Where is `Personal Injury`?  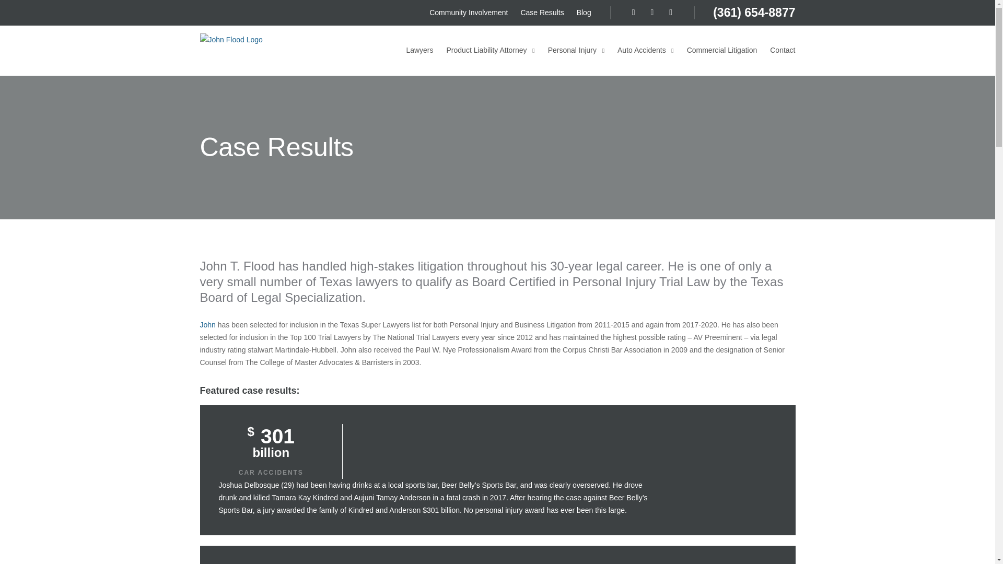
Personal Injury is located at coordinates (576, 50).